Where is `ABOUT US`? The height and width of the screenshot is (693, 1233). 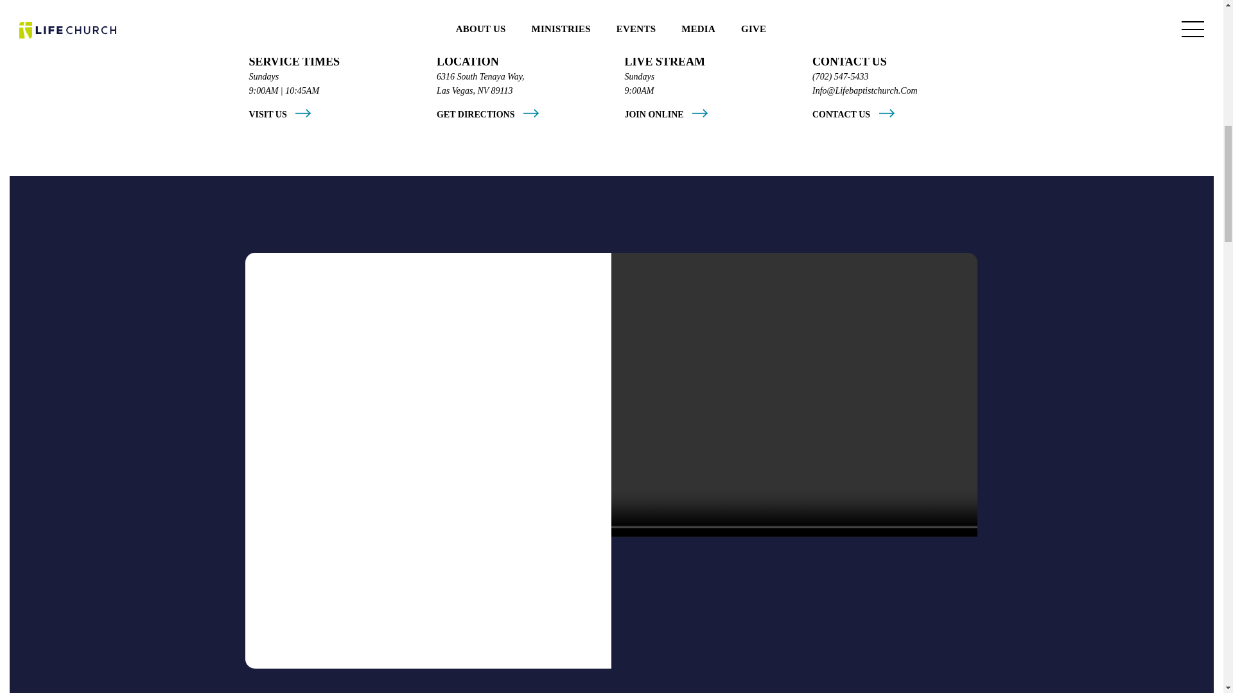
ABOUT US is located at coordinates (104, 251).